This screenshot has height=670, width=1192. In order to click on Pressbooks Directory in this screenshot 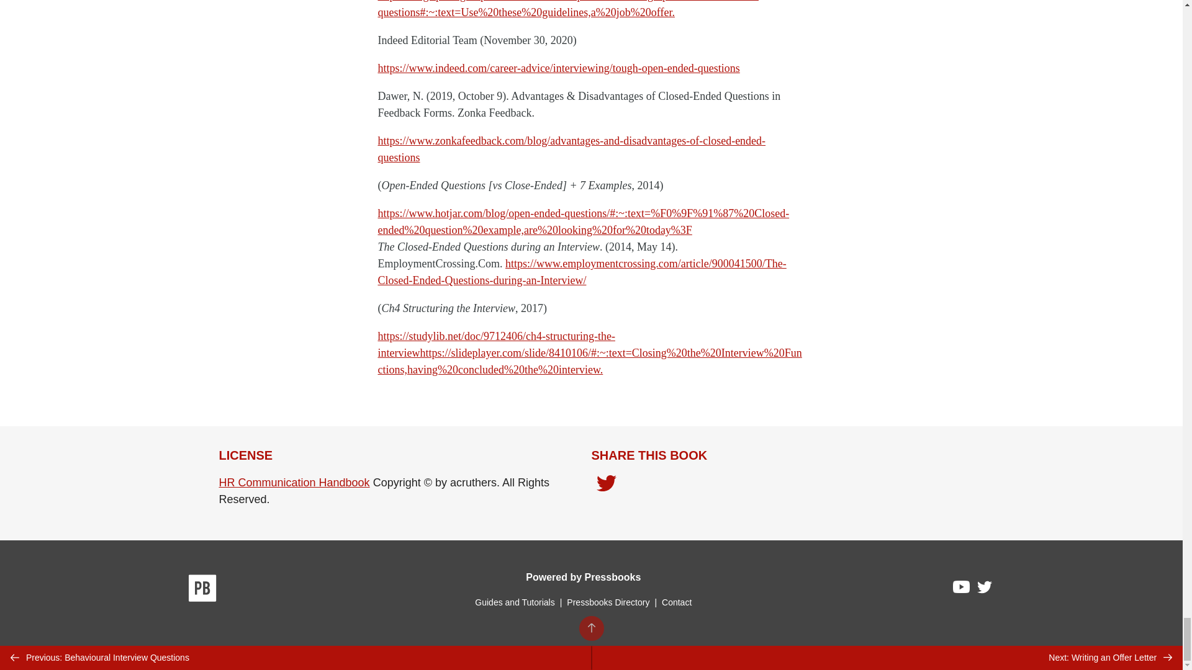, I will do `click(608, 602)`.